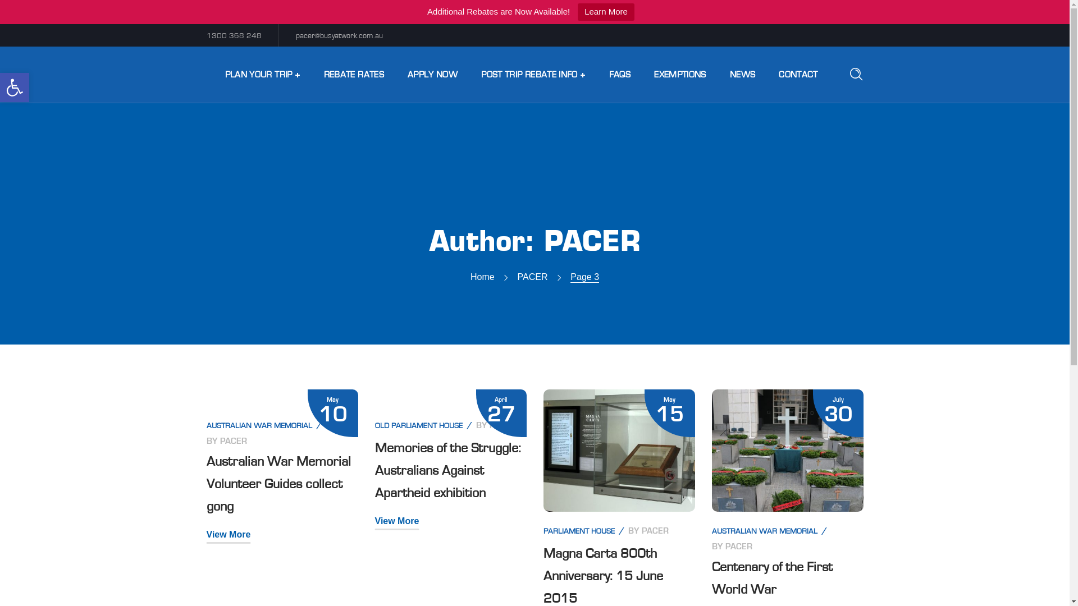 This screenshot has width=1078, height=606. What do you see at coordinates (234, 36) in the screenshot?
I see `1300 368 248` at bounding box center [234, 36].